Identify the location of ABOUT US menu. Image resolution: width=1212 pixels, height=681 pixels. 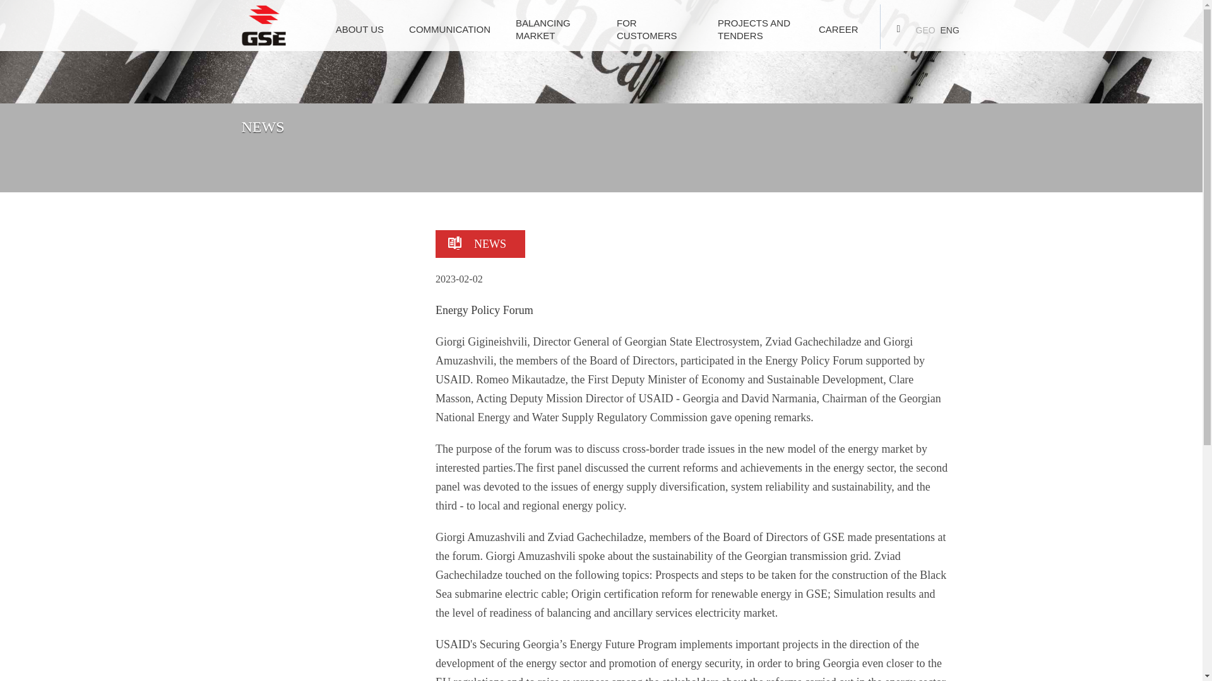
(360, 26).